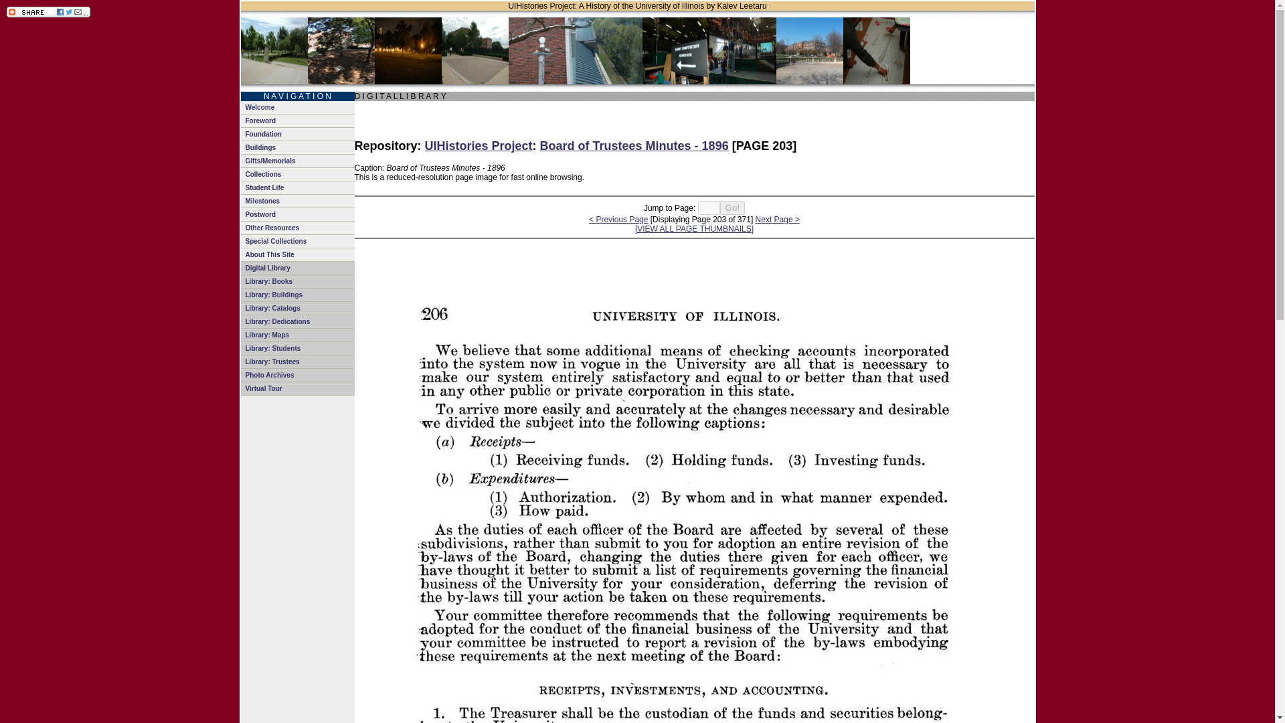 The width and height of the screenshot is (1285, 723). What do you see at coordinates (479, 146) in the screenshot?
I see `UIHistories Project` at bounding box center [479, 146].